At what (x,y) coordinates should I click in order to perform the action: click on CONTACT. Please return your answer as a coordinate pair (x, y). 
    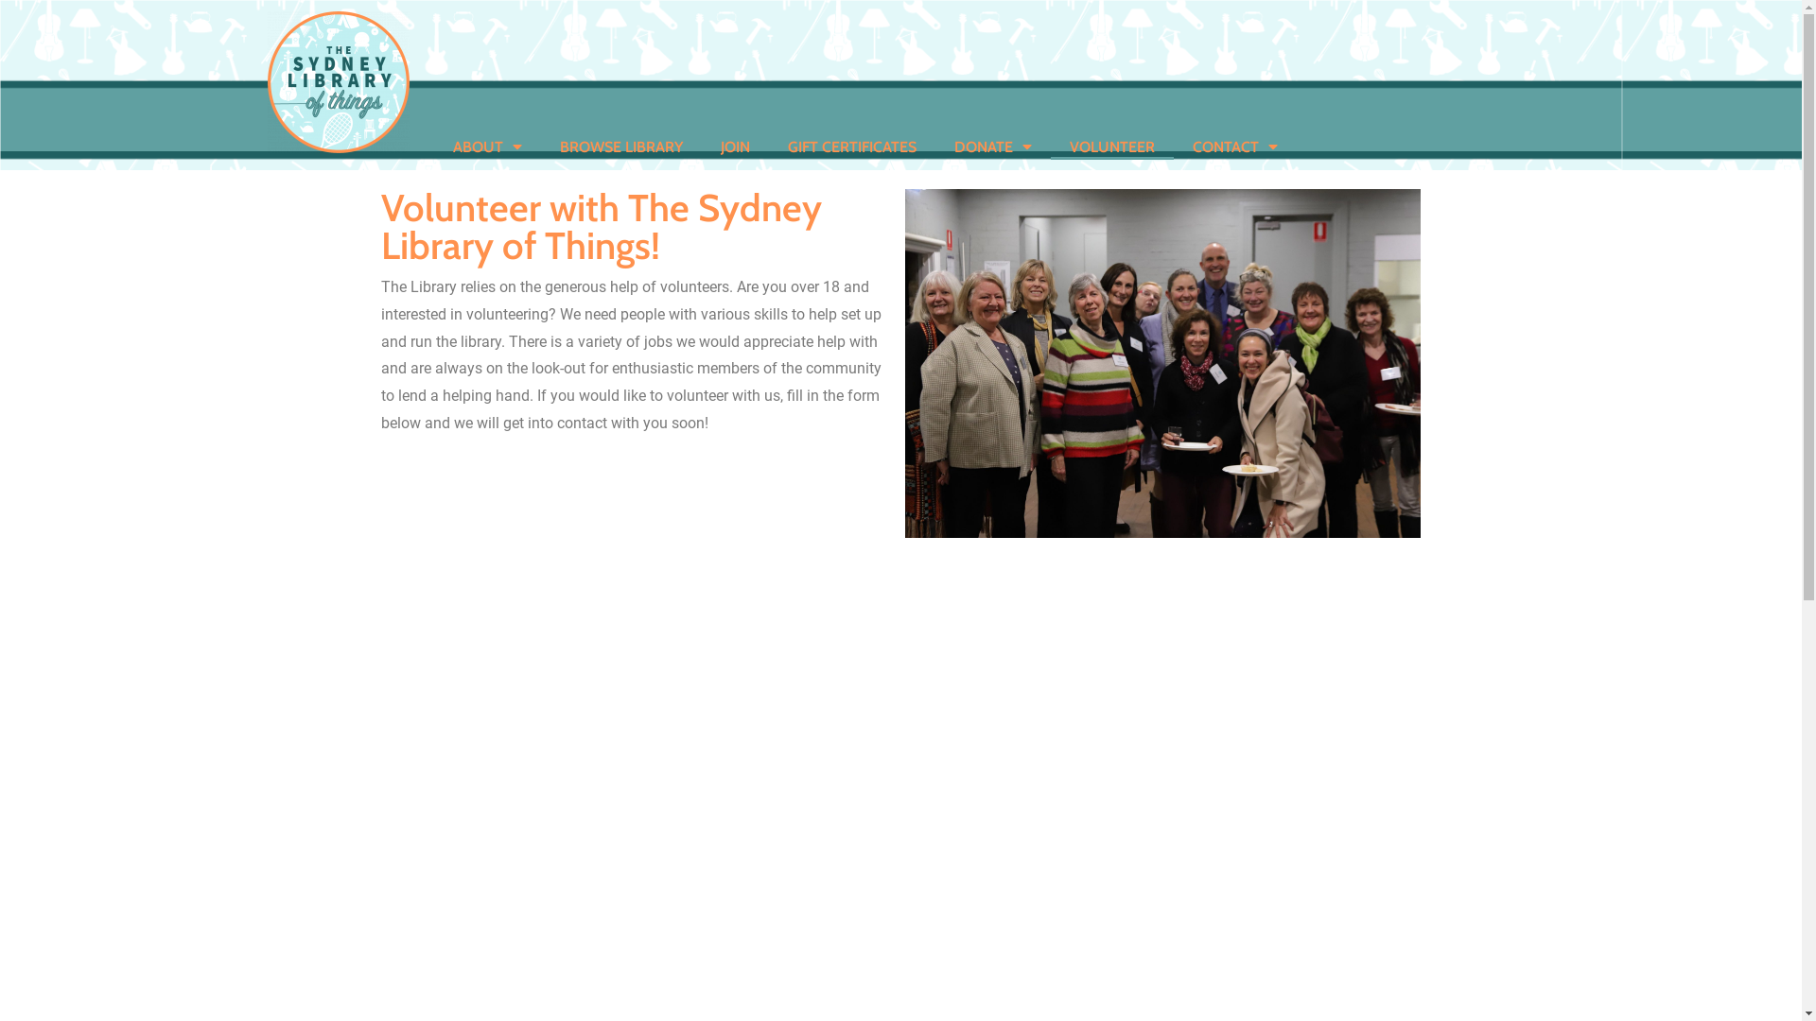
    Looking at the image, I should click on (1234, 147).